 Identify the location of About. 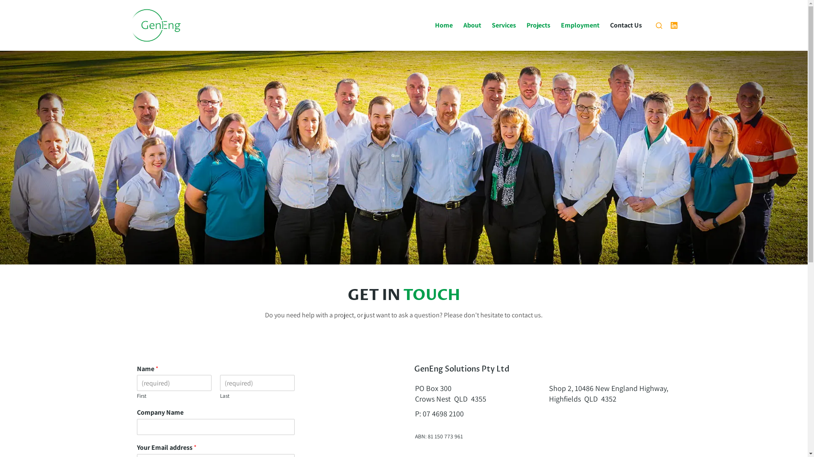
(472, 25).